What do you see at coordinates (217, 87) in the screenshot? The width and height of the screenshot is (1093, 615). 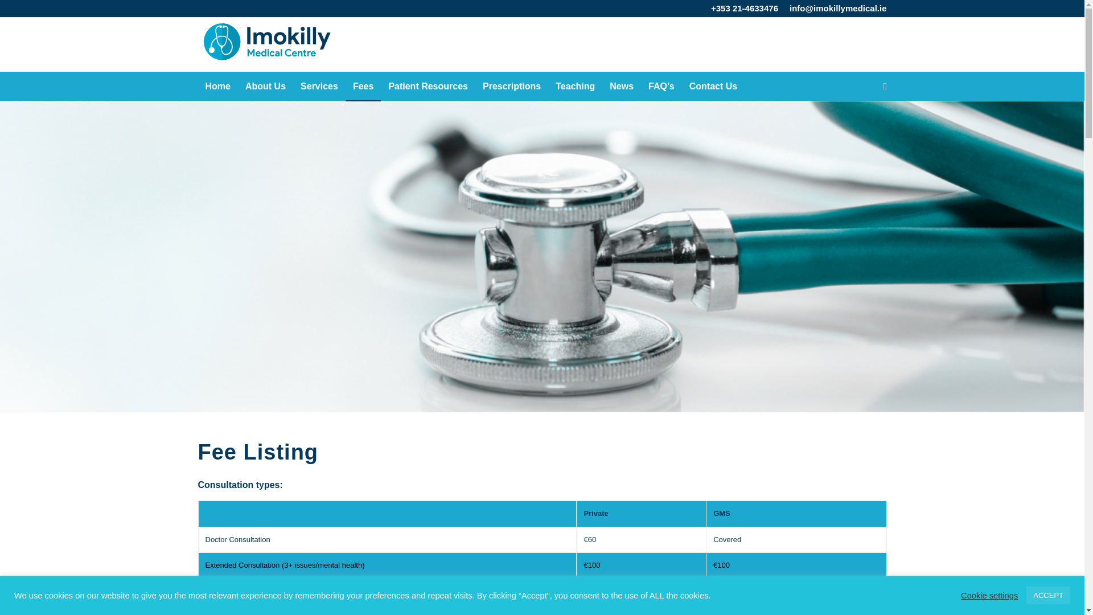 I see `Home` at bounding box center [217, 87].